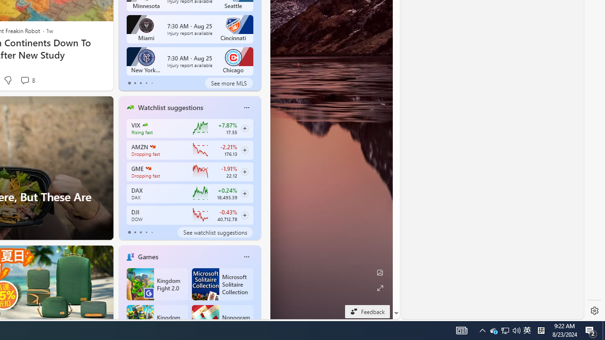 The height and width of the screenshot is (340, 605). I want to click on Class: icon-img, so click(246, 257).